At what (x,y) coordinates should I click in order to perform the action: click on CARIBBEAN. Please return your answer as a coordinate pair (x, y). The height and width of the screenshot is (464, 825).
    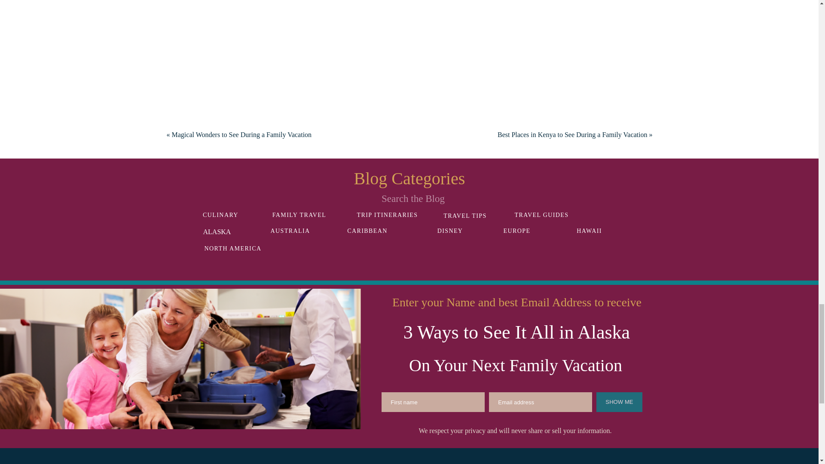
    Looking at the image, I should click on (367, 231).